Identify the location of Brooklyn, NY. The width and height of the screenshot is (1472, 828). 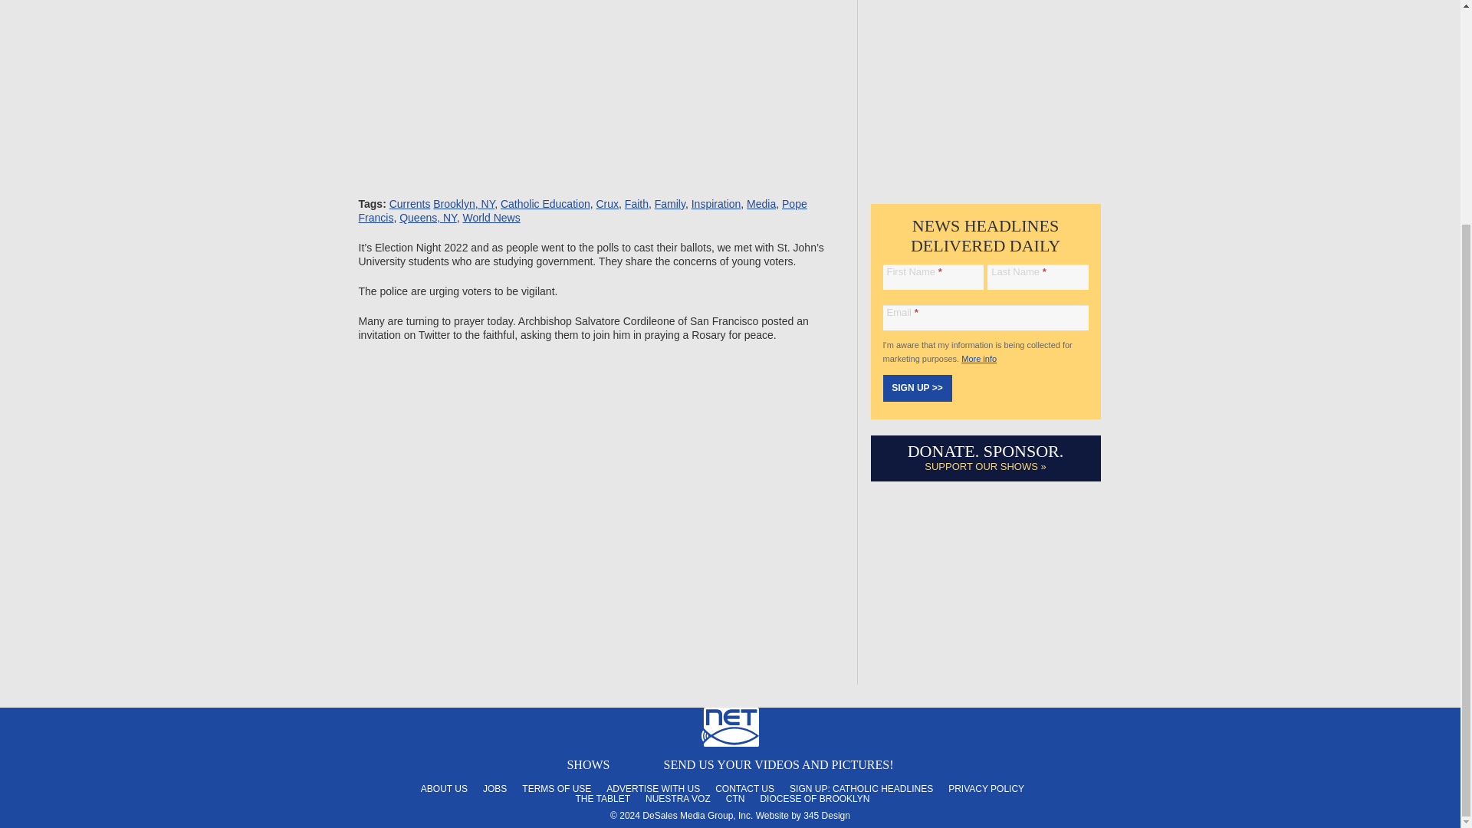
(463, 204).